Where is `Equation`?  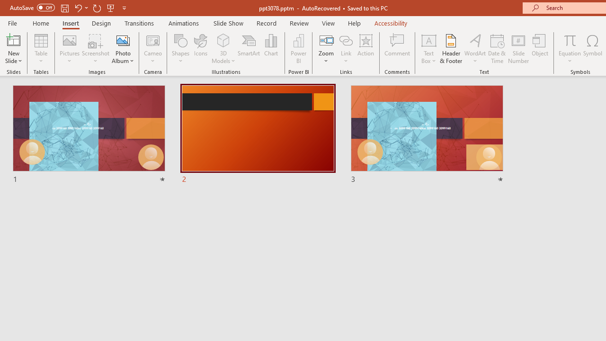 Equation is located at coordinates (570, 40).